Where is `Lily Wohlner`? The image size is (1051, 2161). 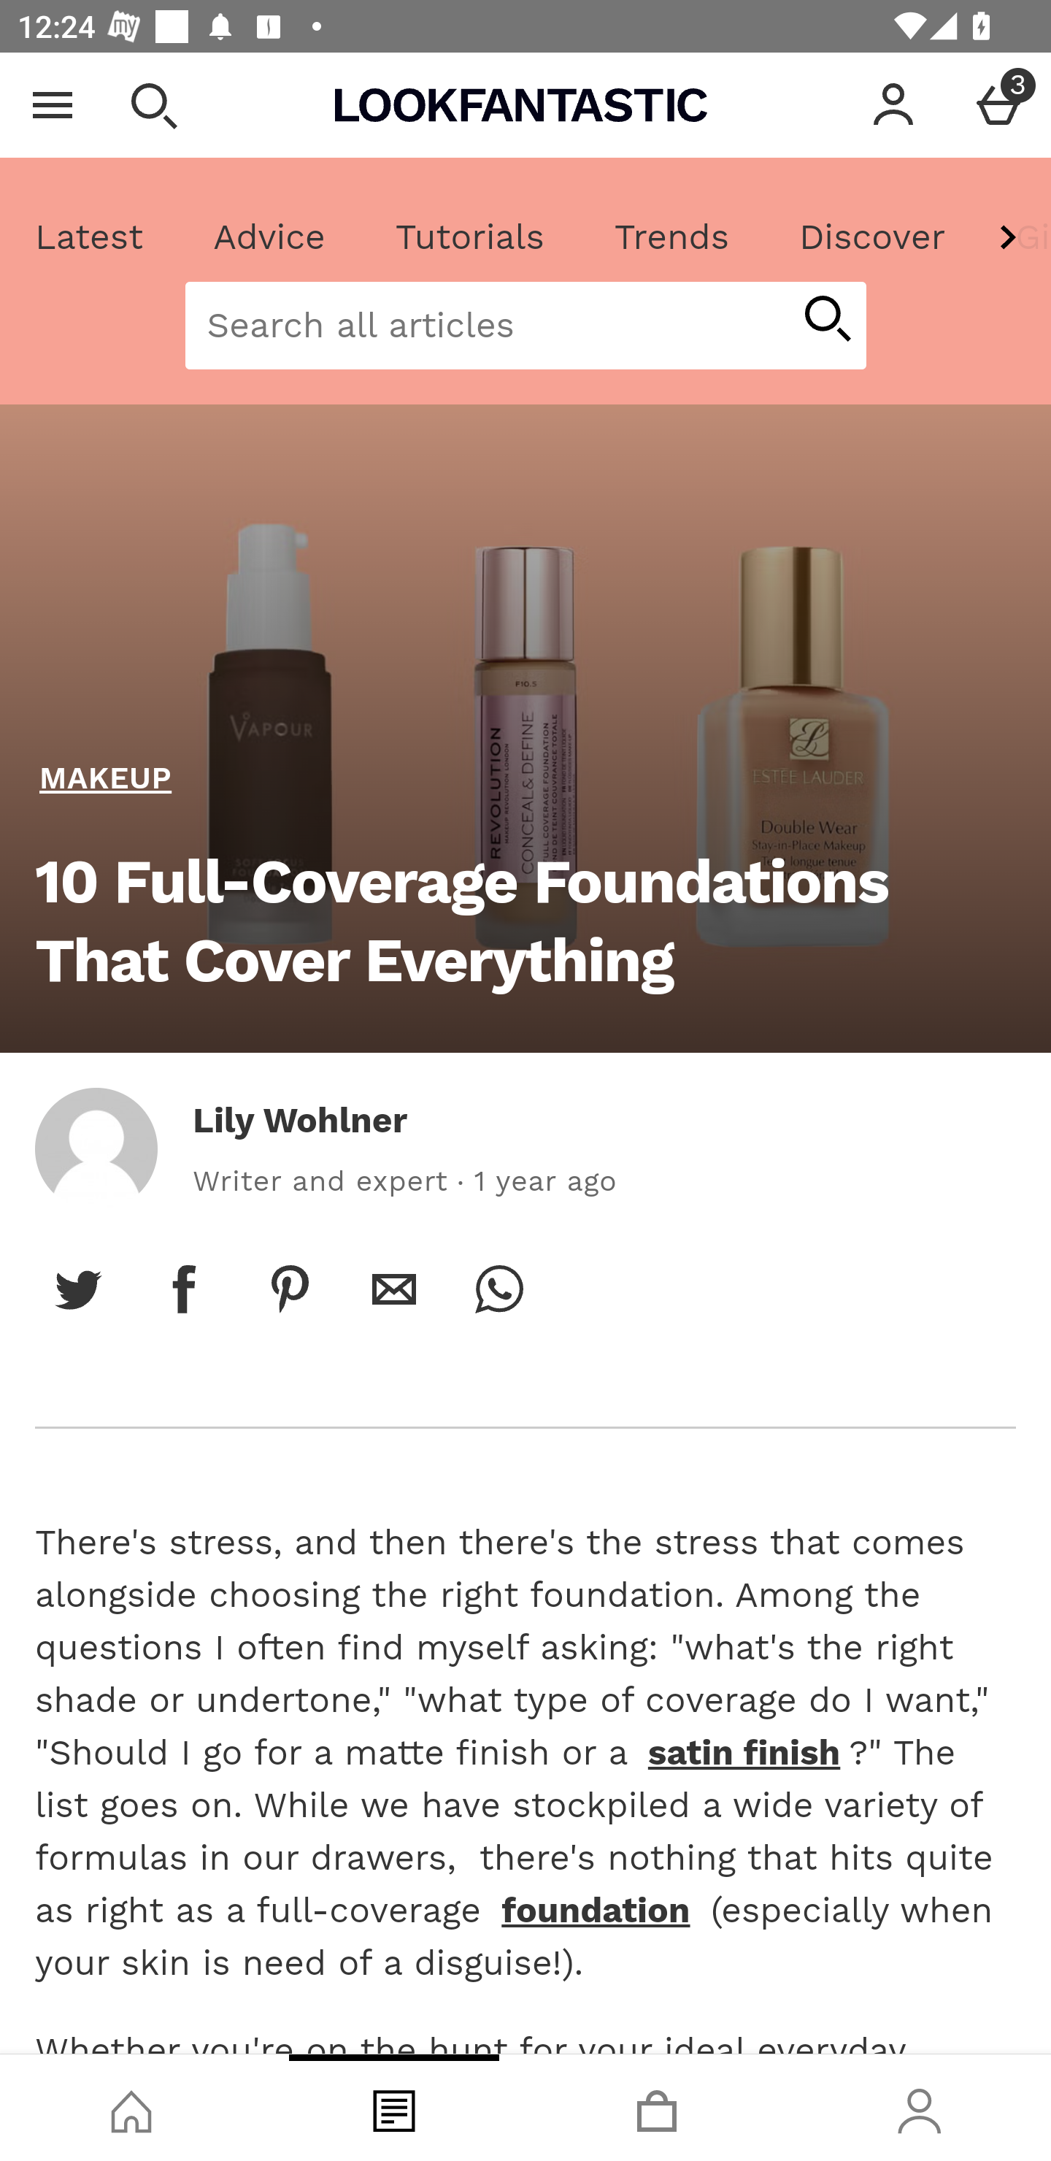 Lily Wohlner is located at coordinates (301, 1120).